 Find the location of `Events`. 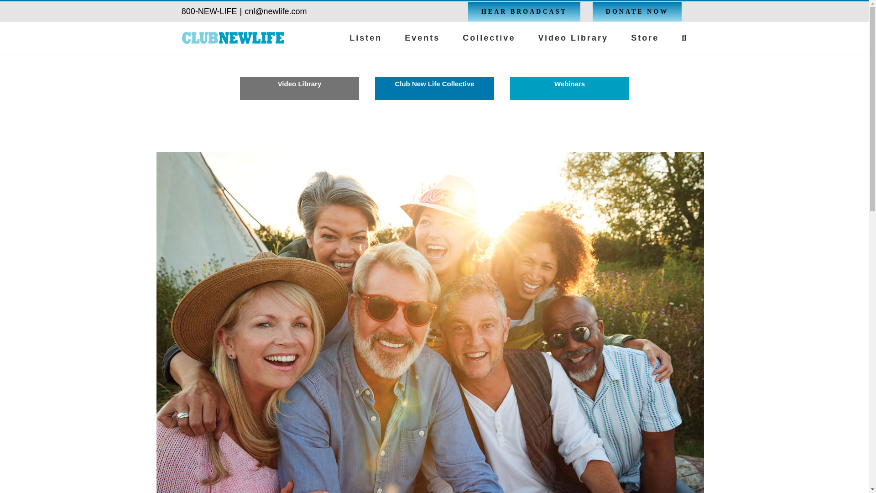

Events is located at coordinates (422, 37).